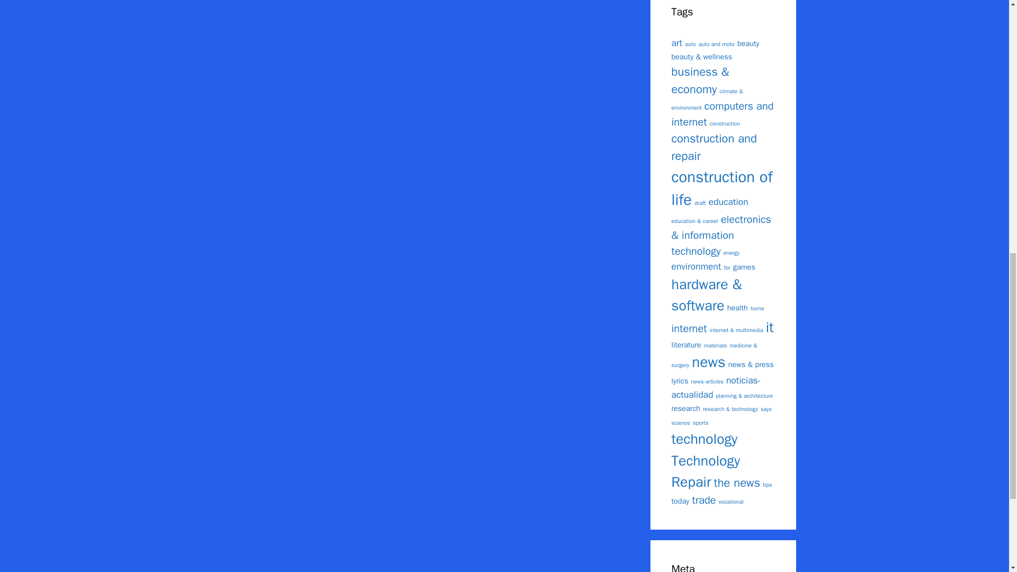  Describe the element at coordinates (677, 42) in the screenshot. I see `art` at that location.